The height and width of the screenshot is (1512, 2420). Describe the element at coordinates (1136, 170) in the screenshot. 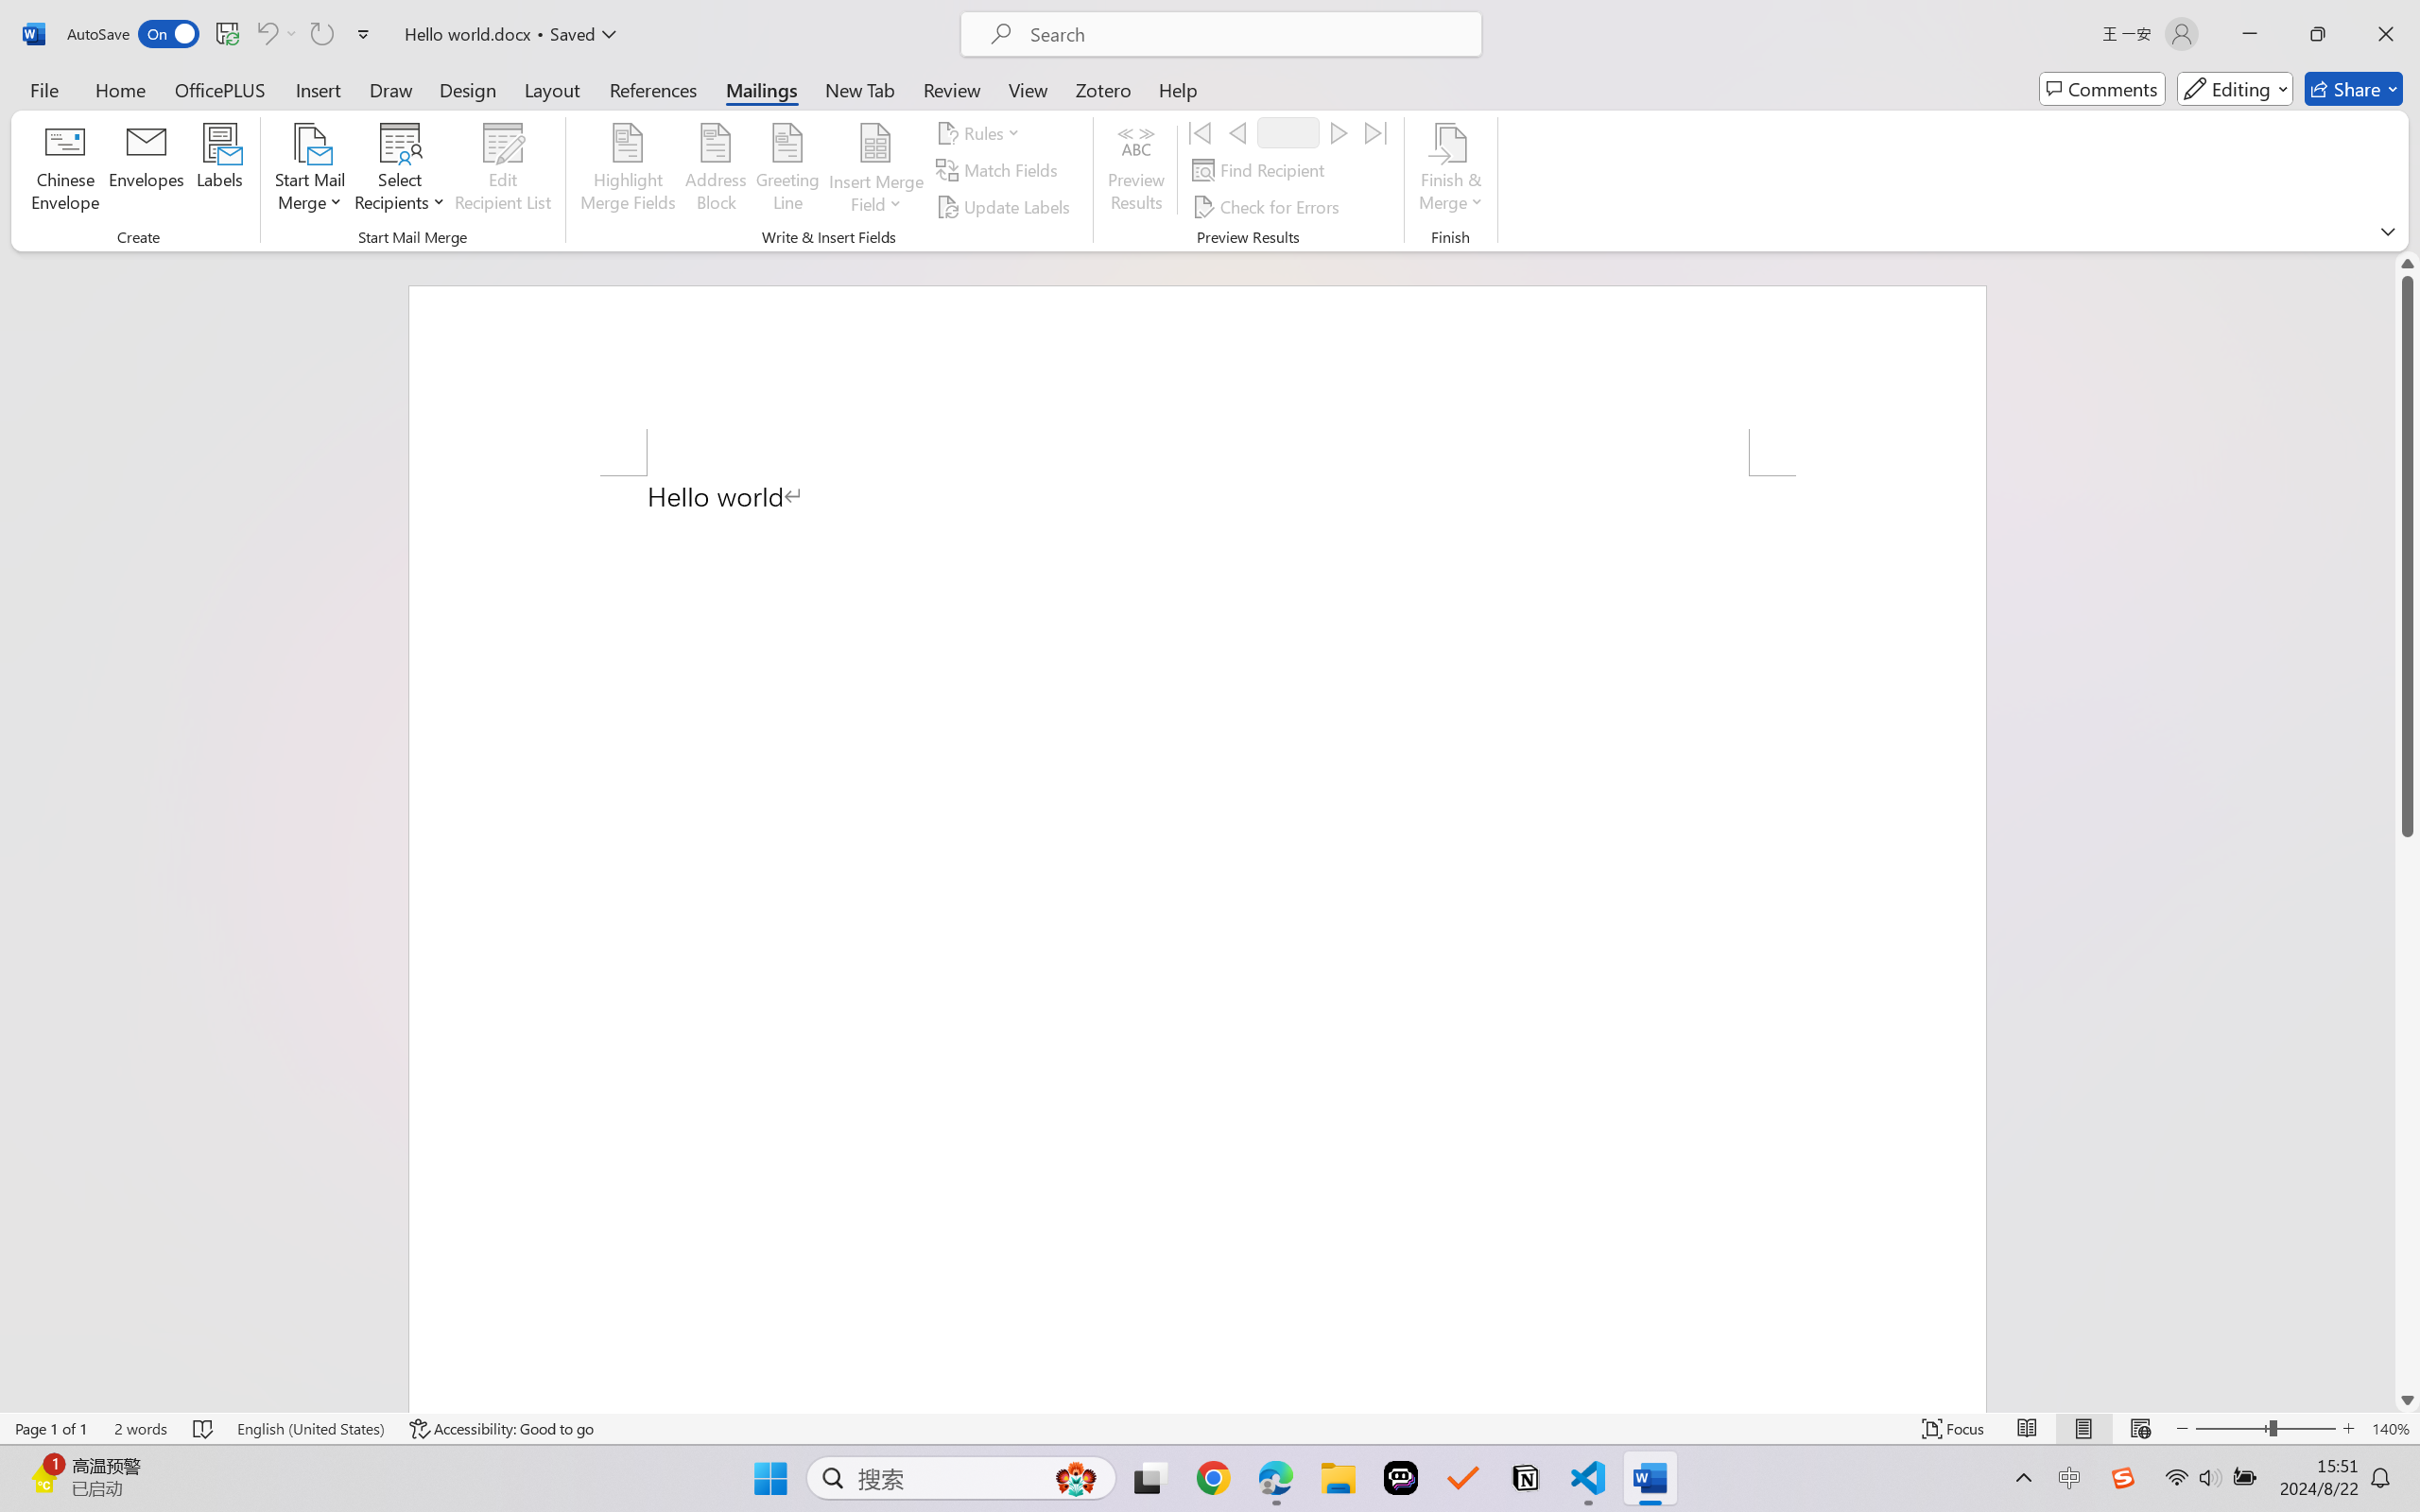

I see `Preview Results` at that location.